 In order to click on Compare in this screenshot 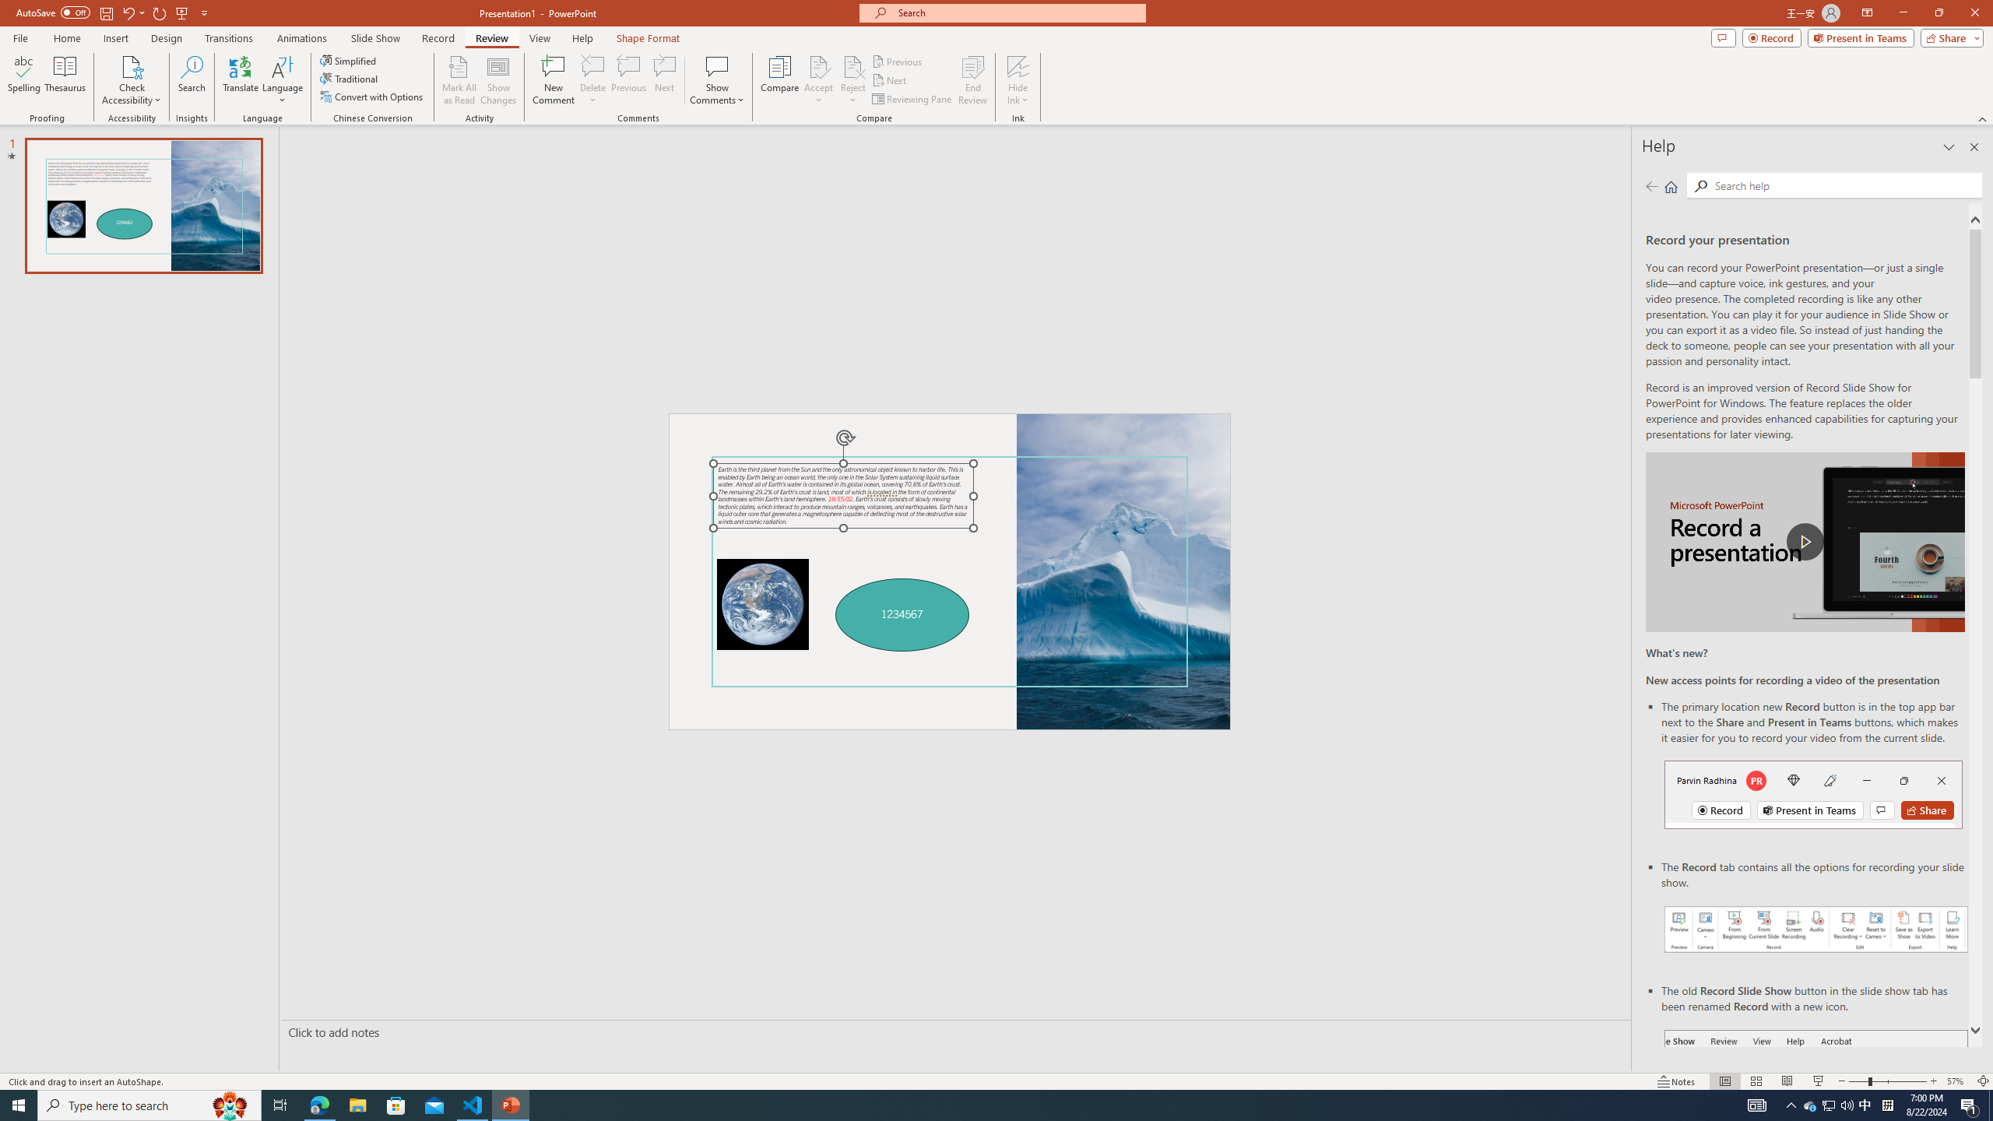, I will do `click(780, 80)`.